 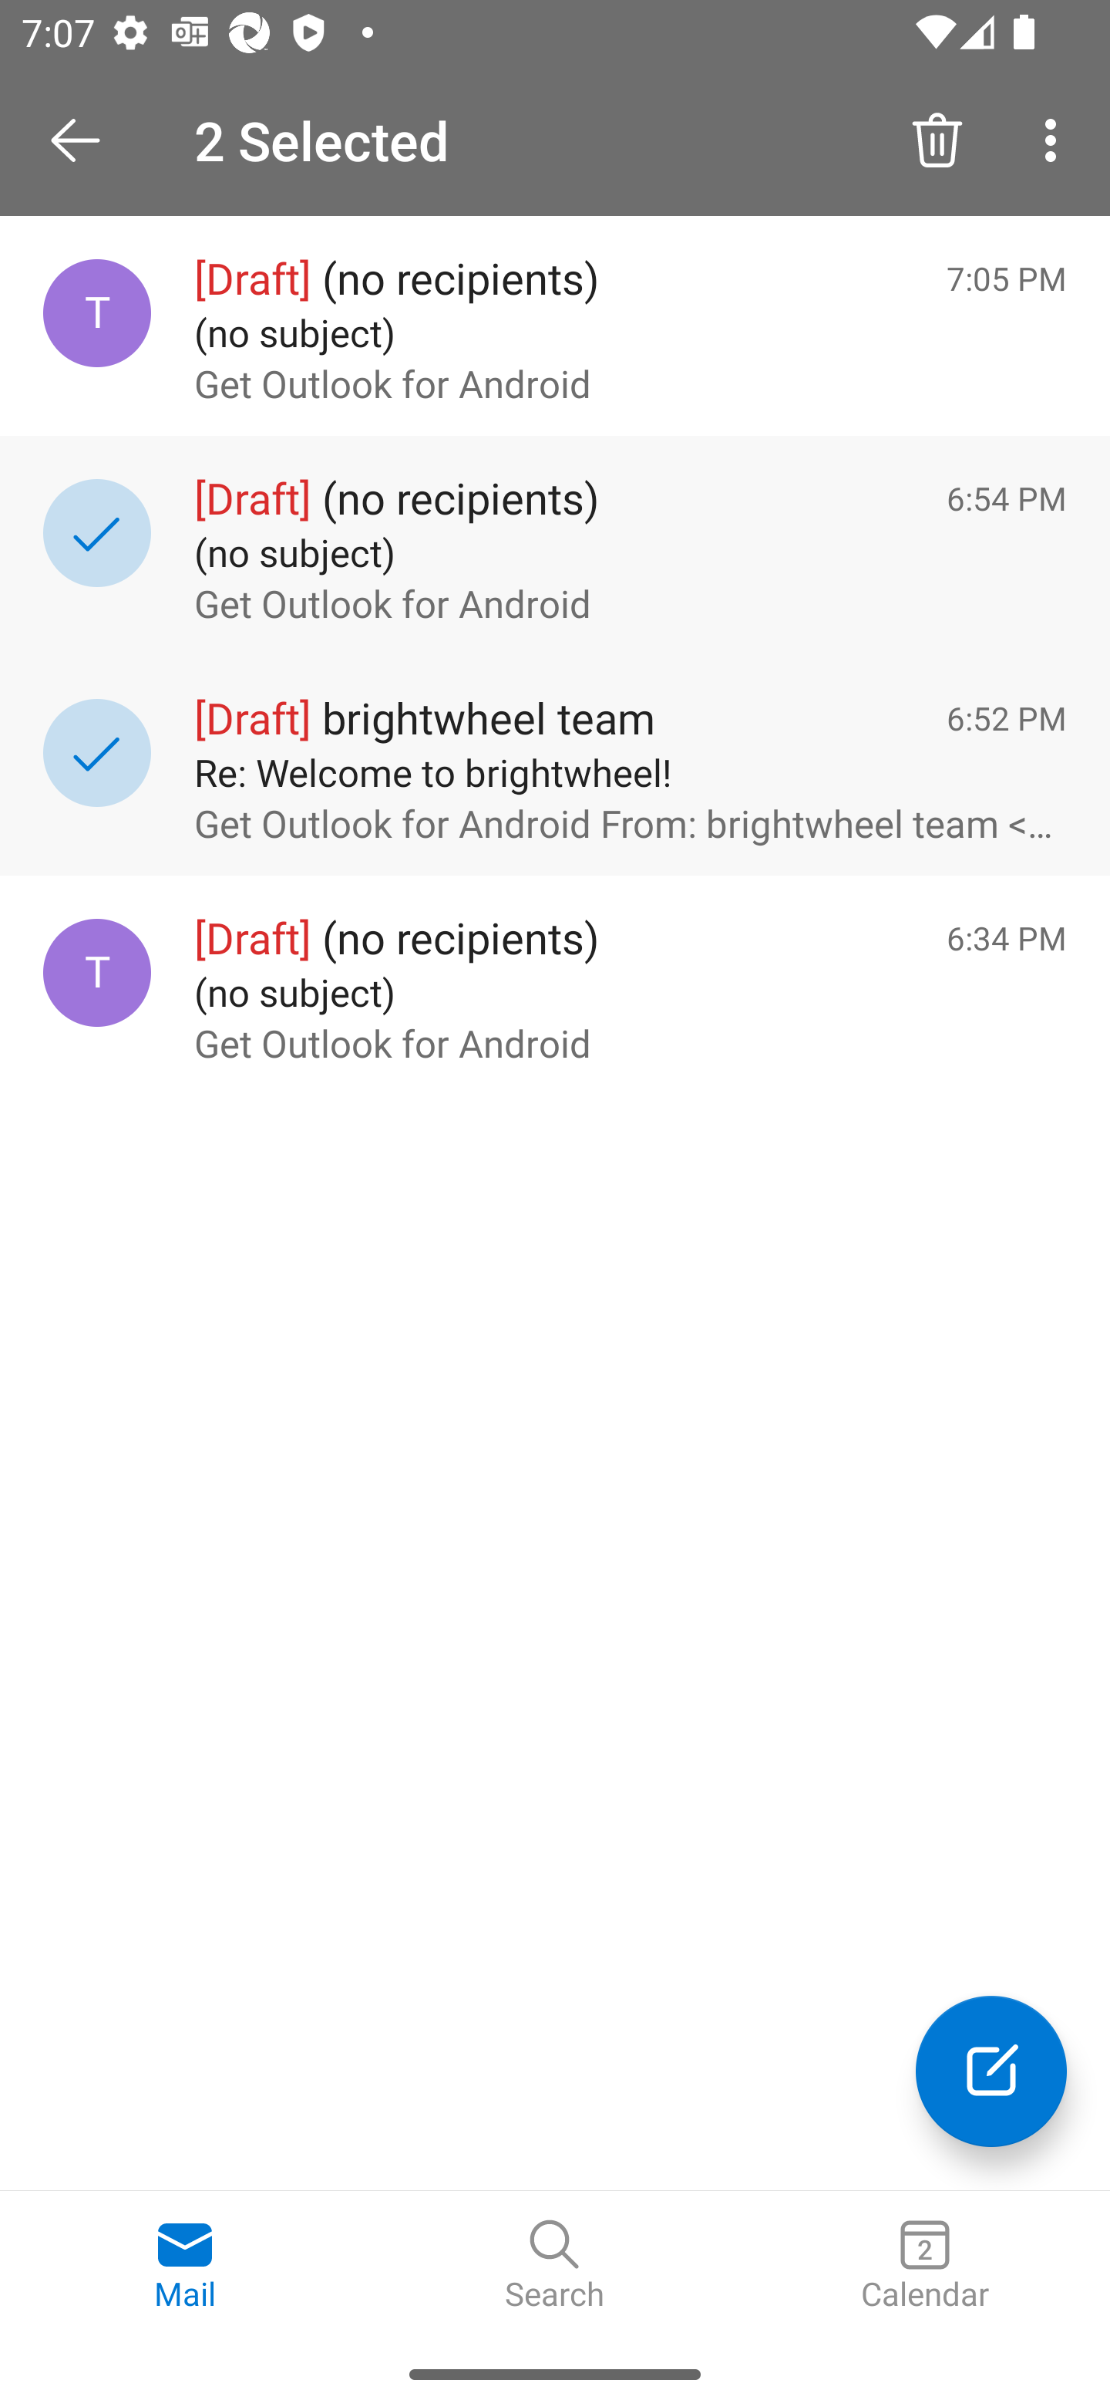 What do you see at coordinates (97, 313) in the screenshot?
I see `testappium001@outlook.com` at bounding box center [97, 313].